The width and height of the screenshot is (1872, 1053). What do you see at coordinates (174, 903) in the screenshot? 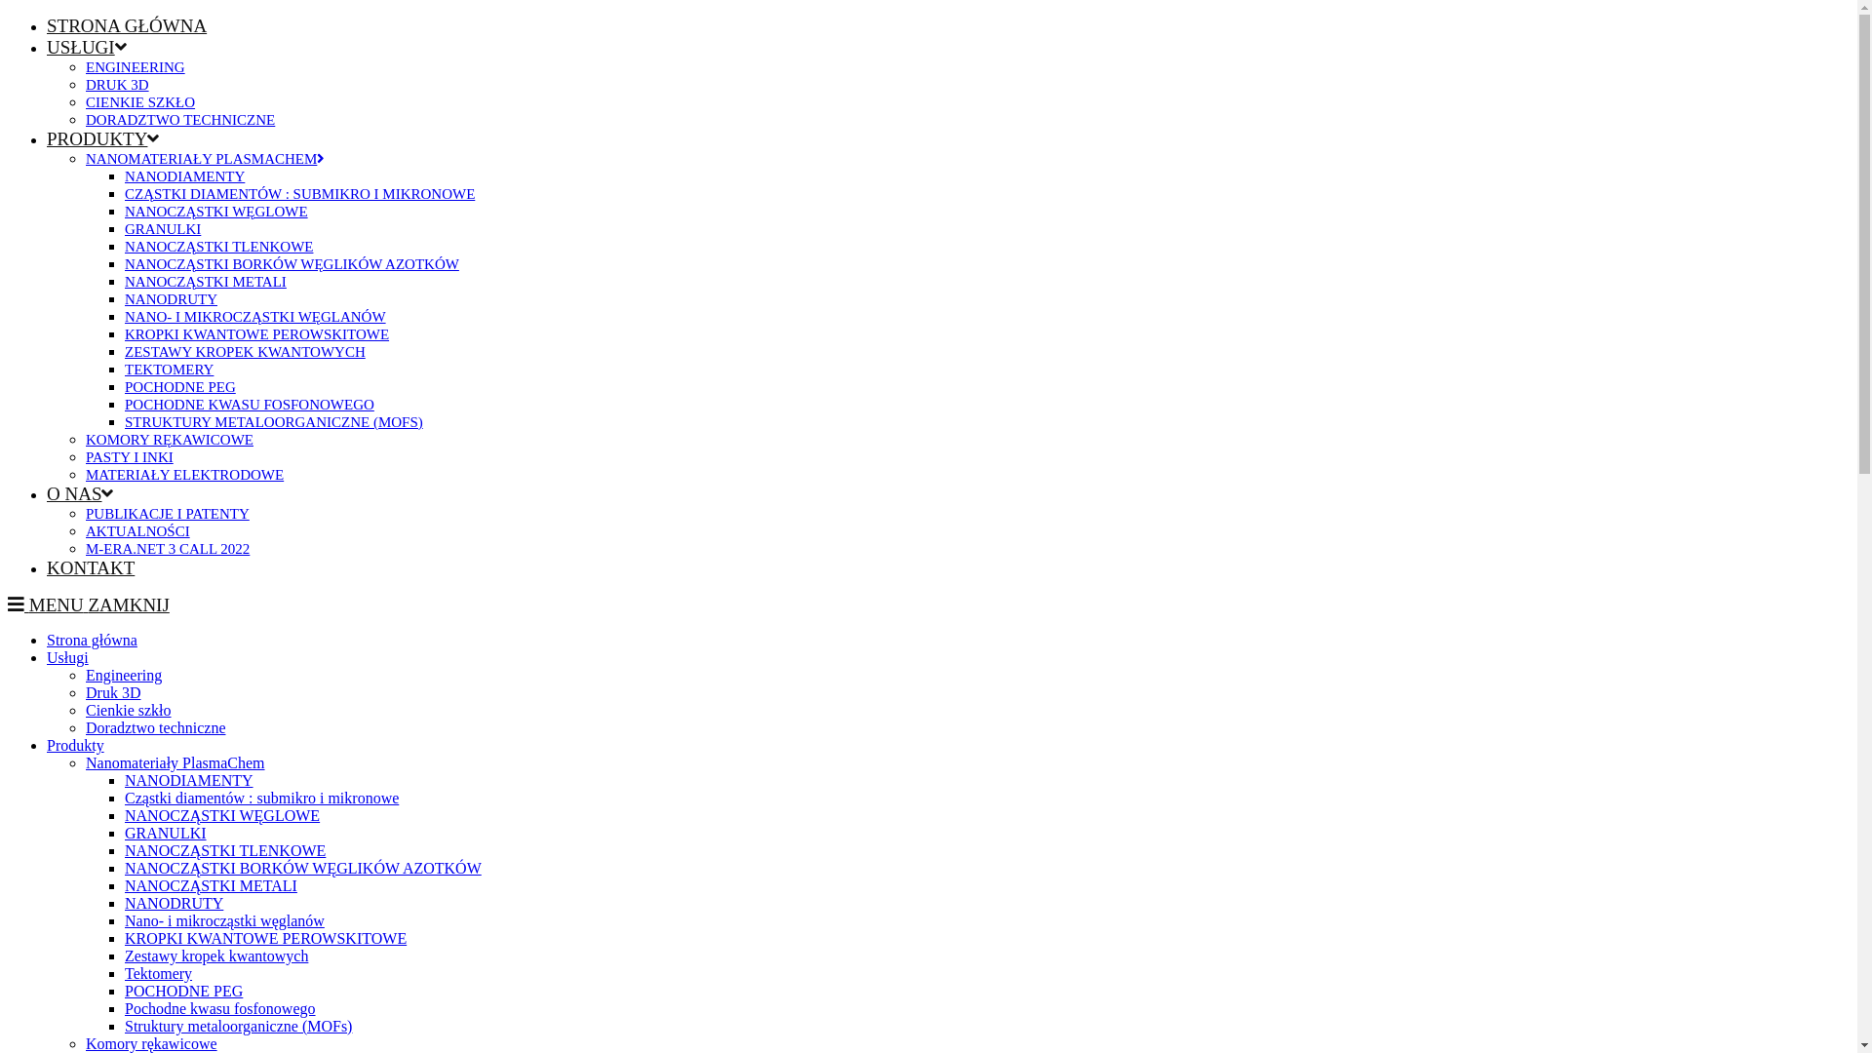
I see `NANODRUTY` at bounding box center [174, 903].